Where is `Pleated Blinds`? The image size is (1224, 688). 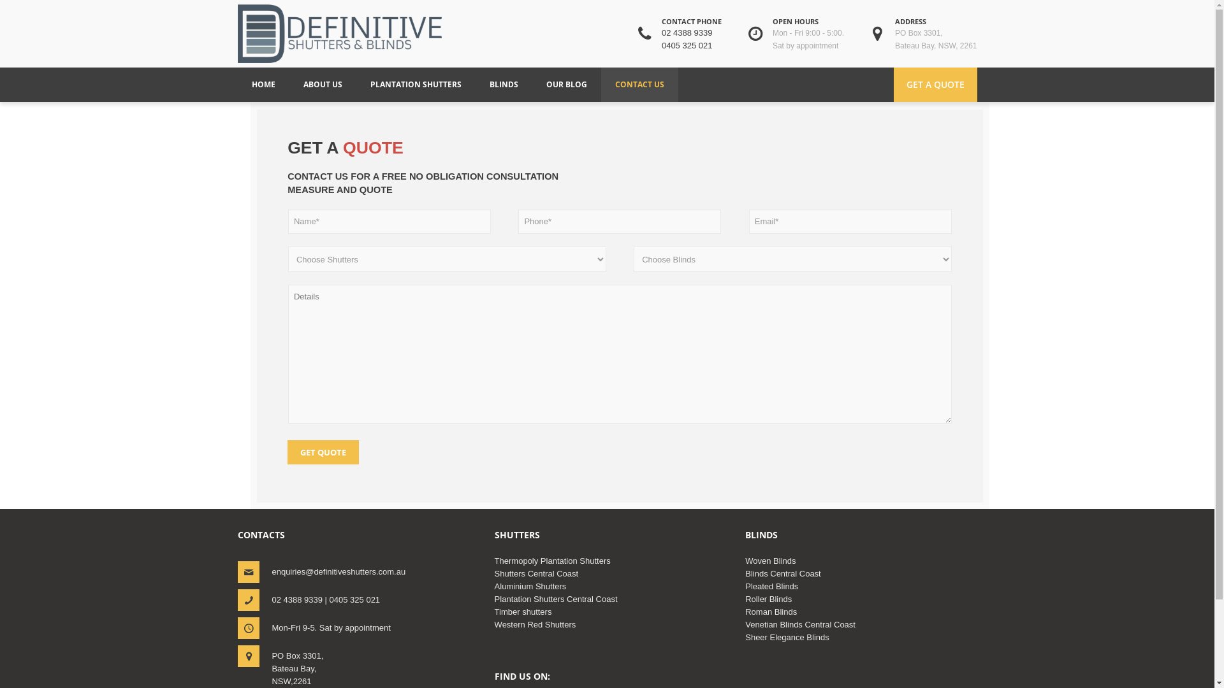
Pleated Blinds is located at coordinates (771, 586).